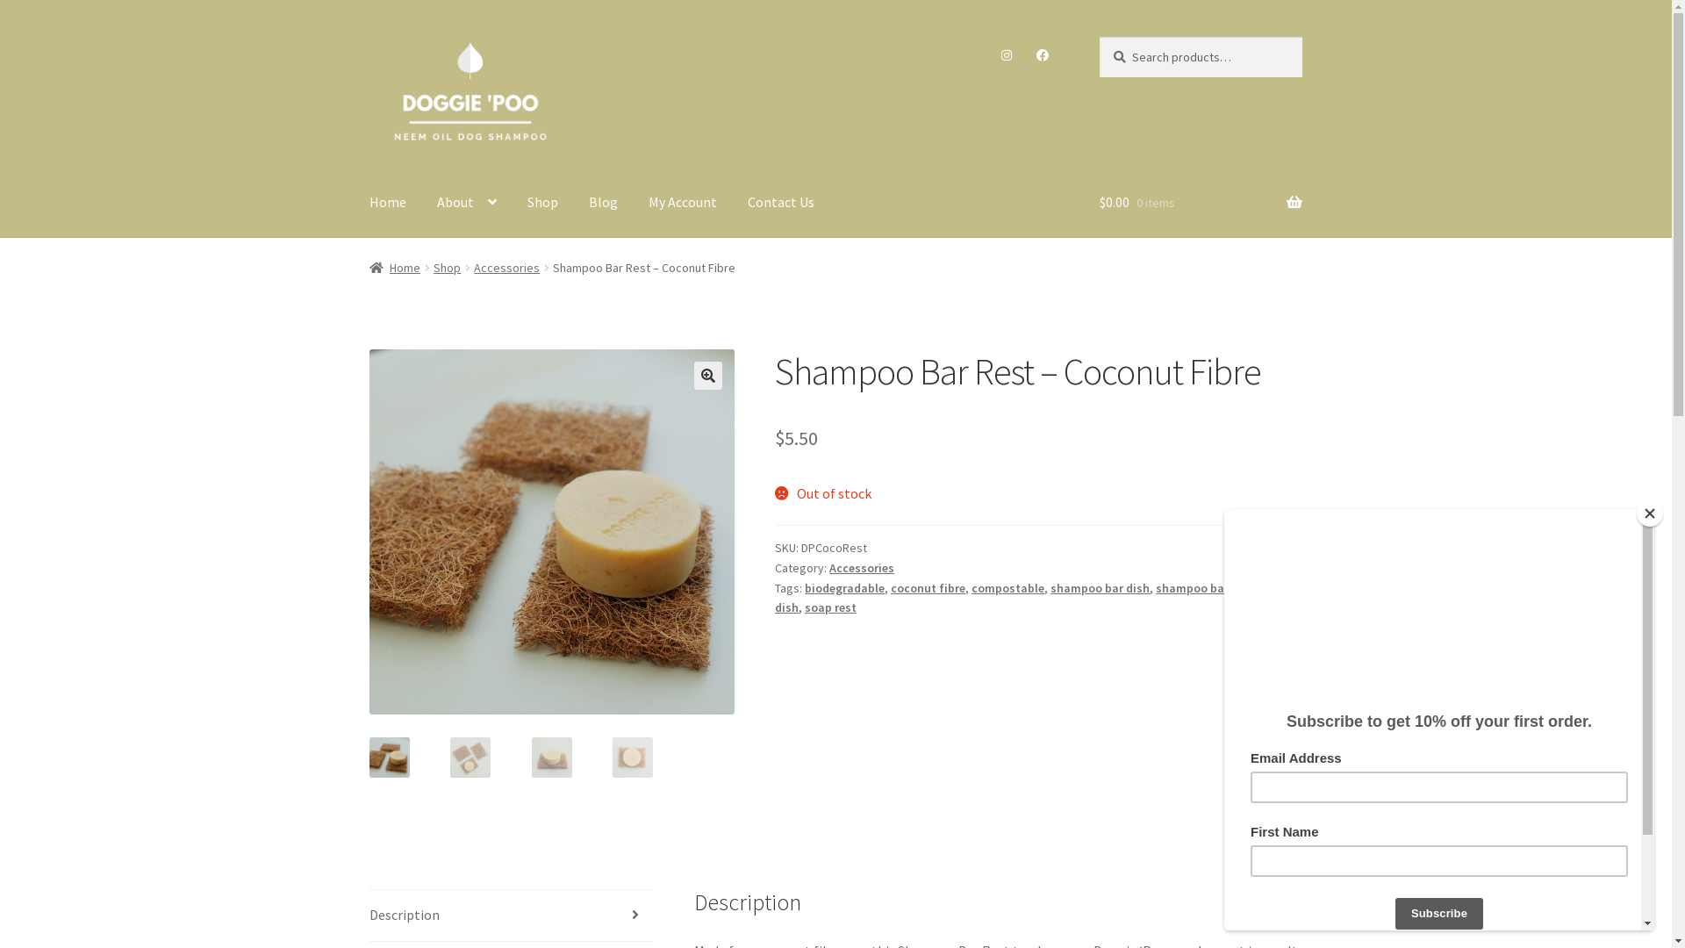  What do you see at coordinates (447, 268) in the screenshot?
I see `Shop` at bounding box center [447, 268].